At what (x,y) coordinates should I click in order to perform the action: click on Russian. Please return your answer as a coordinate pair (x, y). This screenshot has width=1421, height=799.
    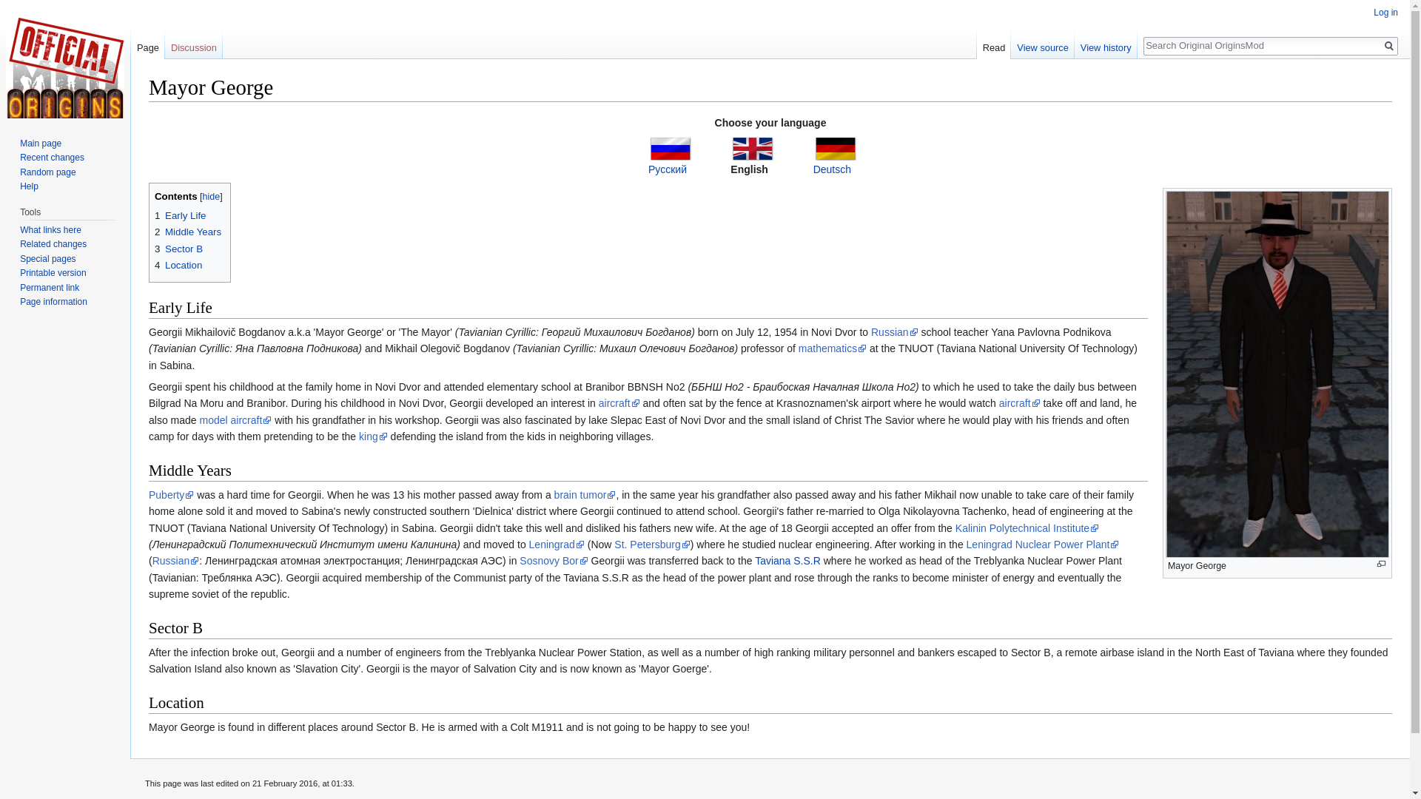
    Looking at the image, I should click on (894, 331).